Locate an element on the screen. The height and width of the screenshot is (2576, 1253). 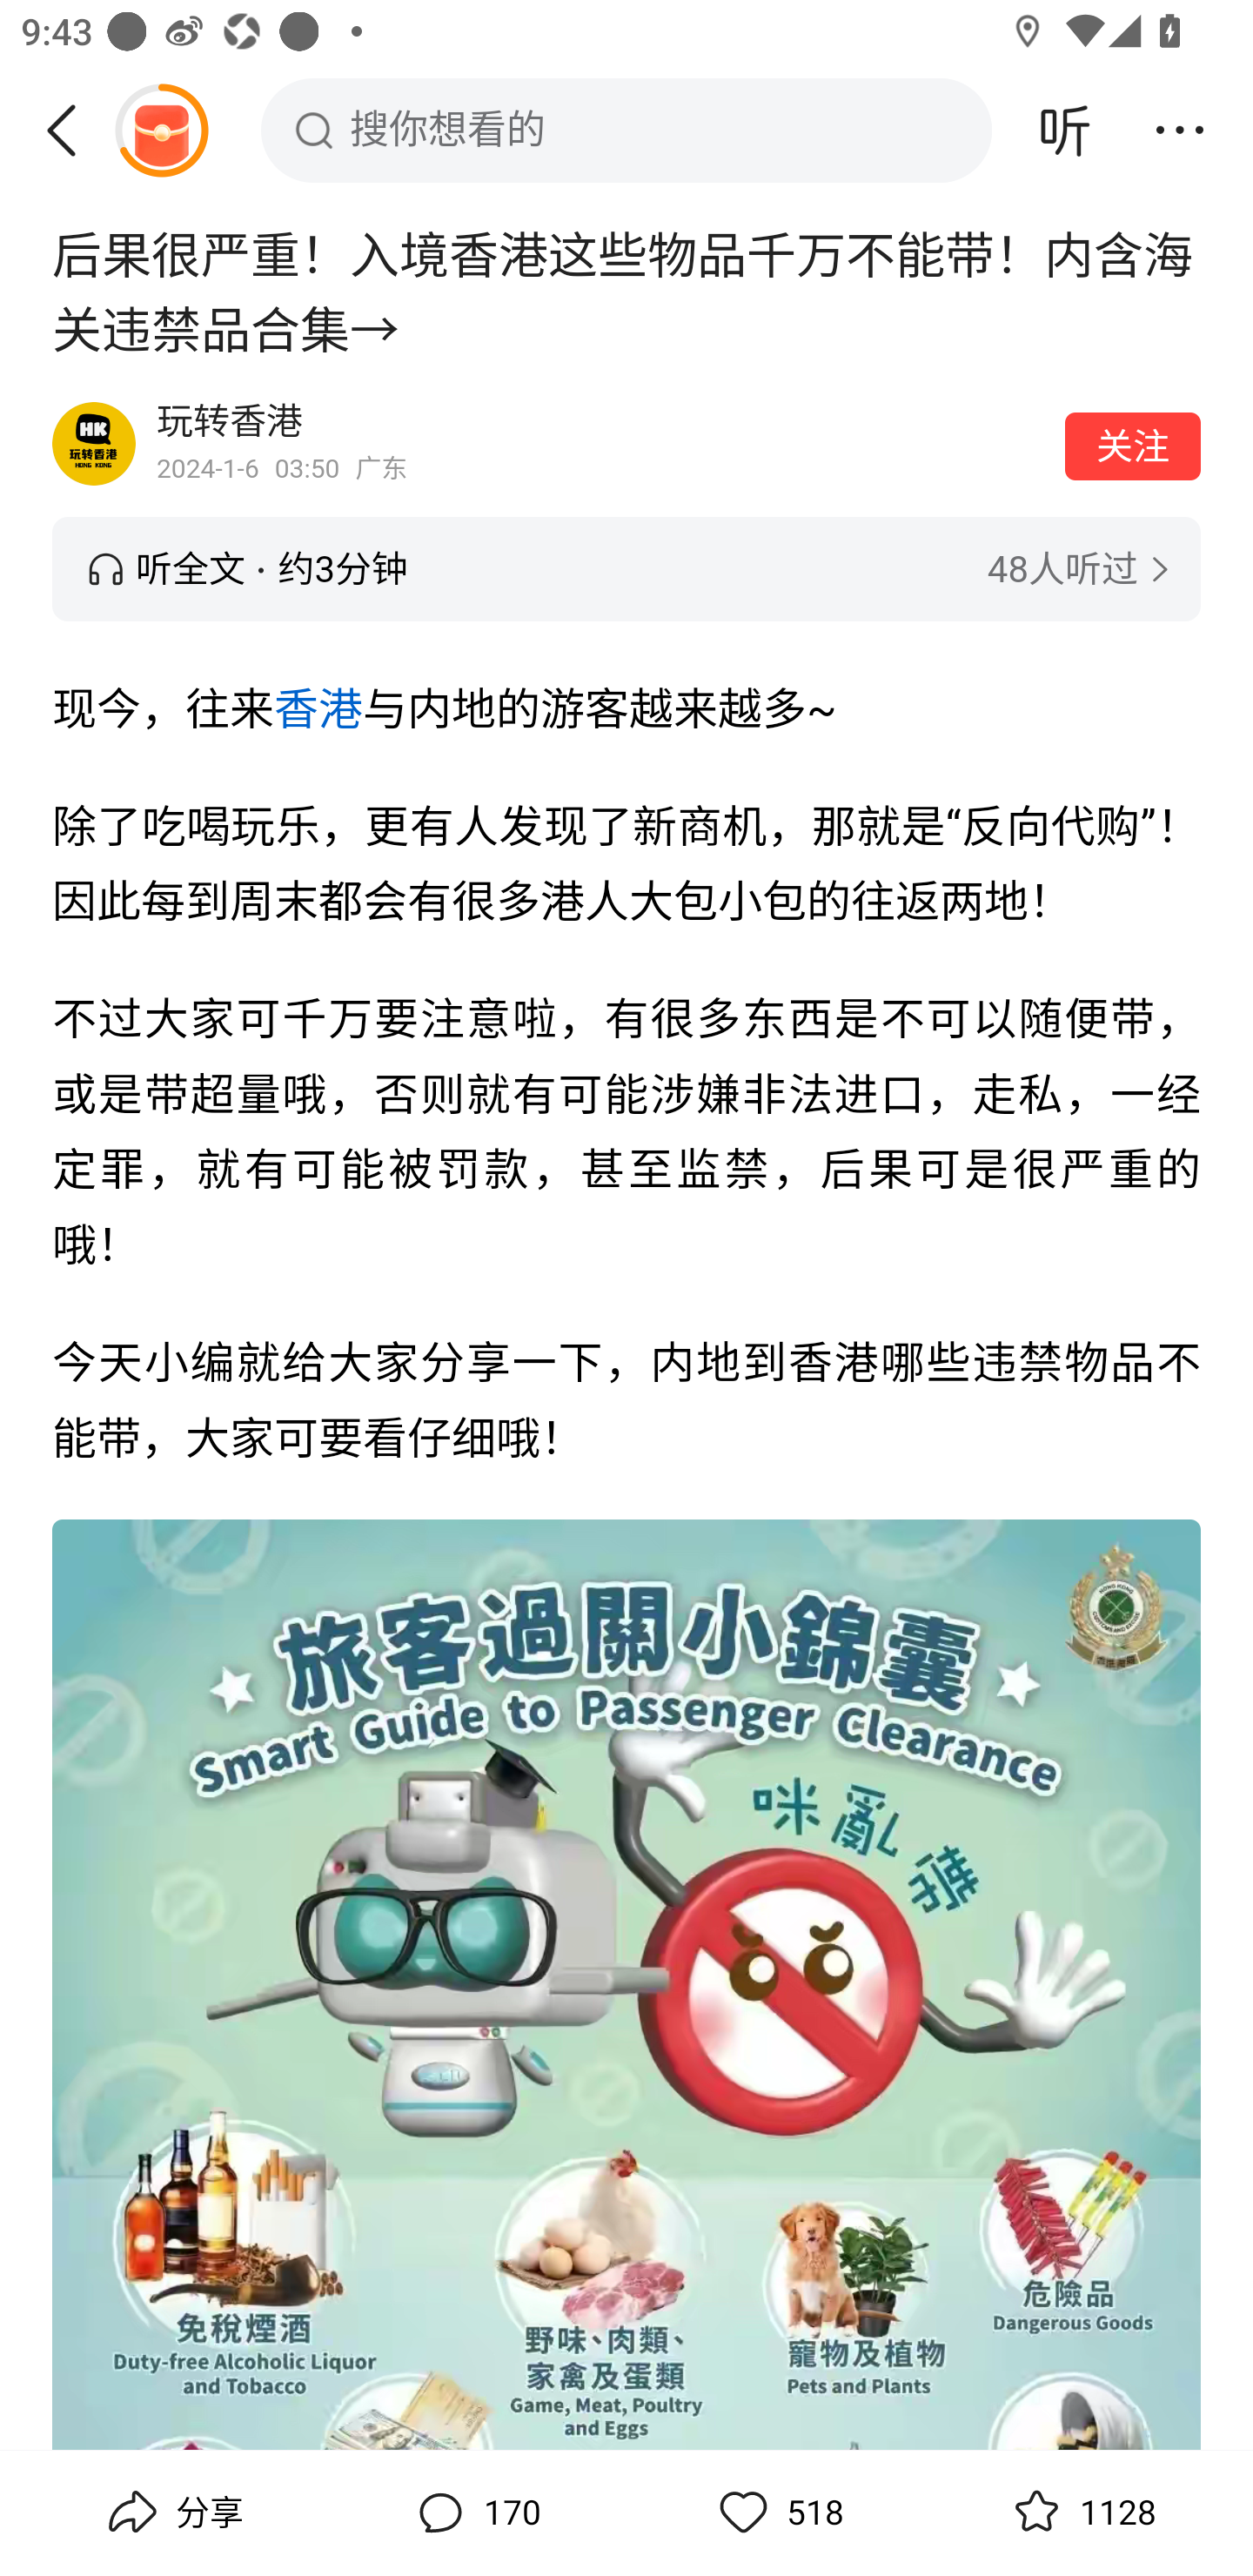
搜你想看的 搜索框，搜你想看的 is located at coordinates (626, 130).